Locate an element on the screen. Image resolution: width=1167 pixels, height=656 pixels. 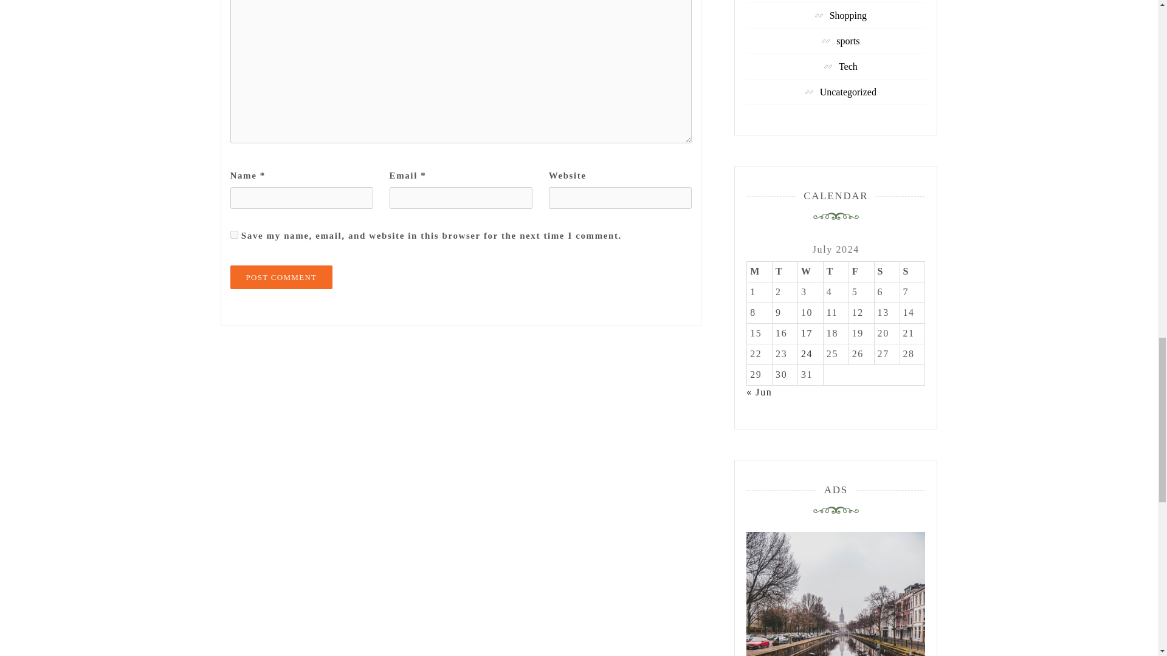
Post Comment is located at coordinates (281, 277).